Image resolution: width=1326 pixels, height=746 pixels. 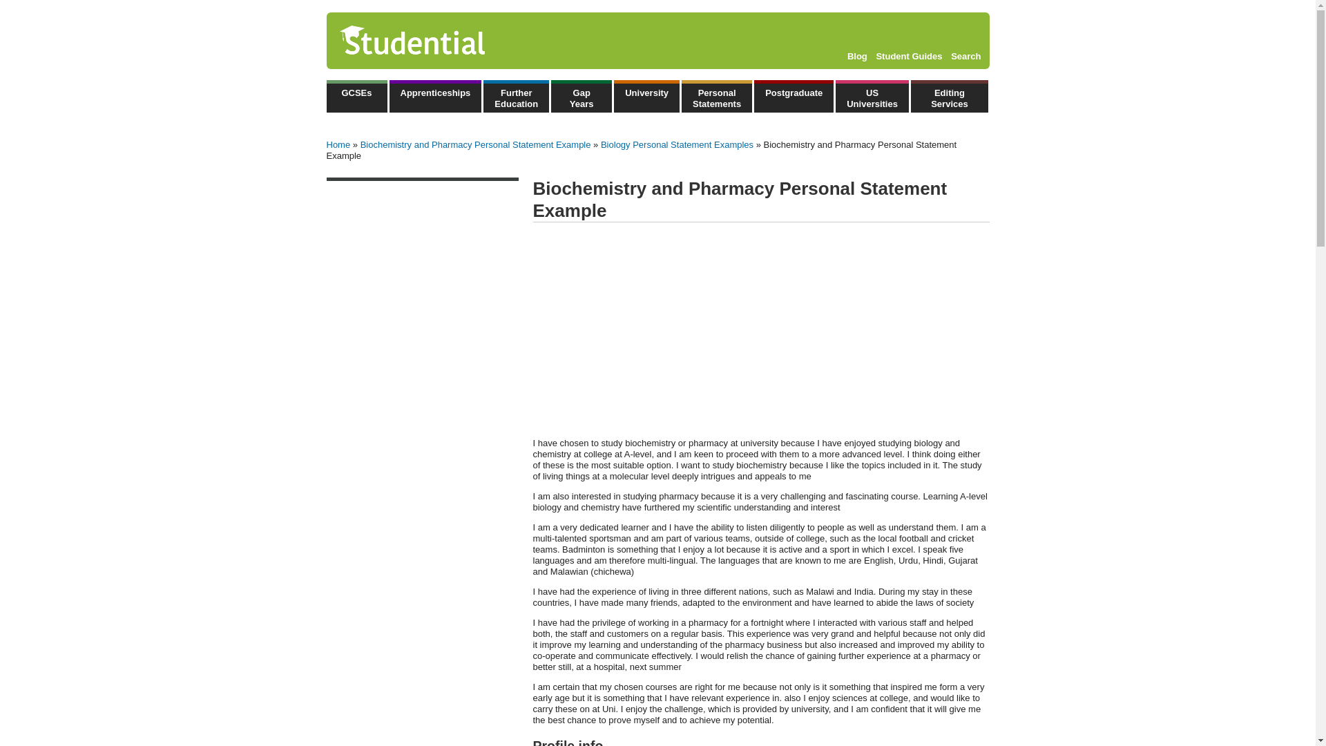 What do you see at coordinates (856, 56) in the screenshot?
I see `Blog` at bounding box center [856, 56].